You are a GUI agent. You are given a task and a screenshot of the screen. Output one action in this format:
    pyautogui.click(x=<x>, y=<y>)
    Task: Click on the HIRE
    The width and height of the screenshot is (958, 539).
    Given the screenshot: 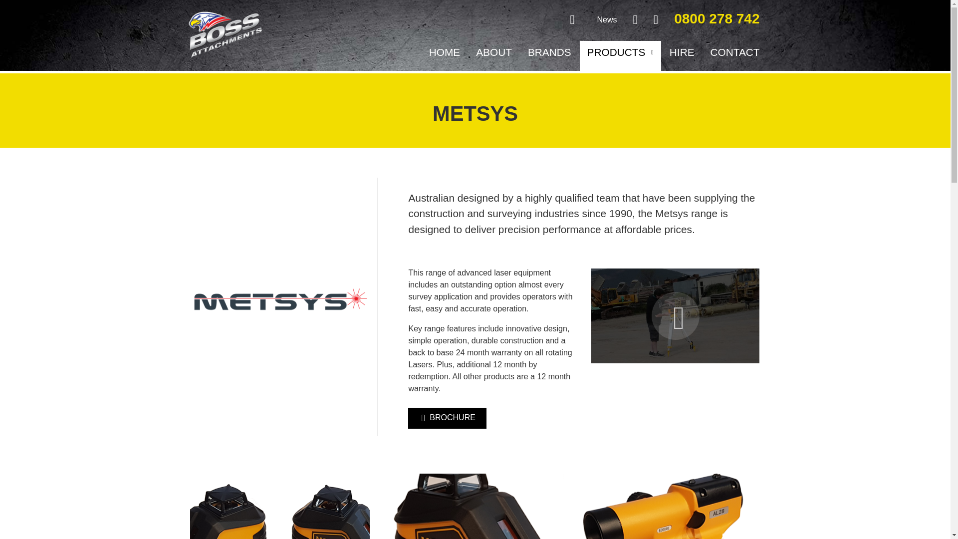 What is the action you would take?
    pyautogui.click(x=682, y=56)
    